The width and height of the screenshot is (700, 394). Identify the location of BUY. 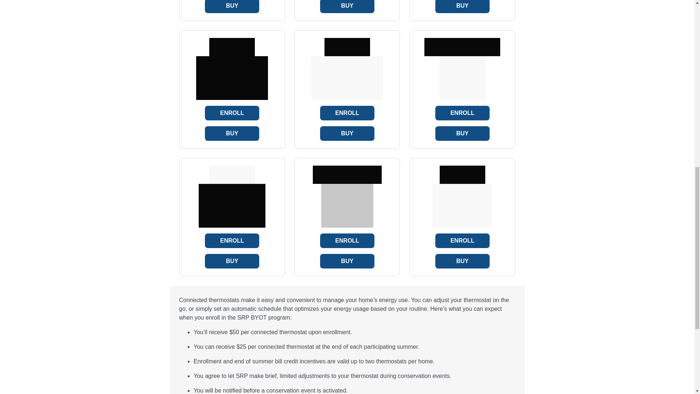
(347, 261).